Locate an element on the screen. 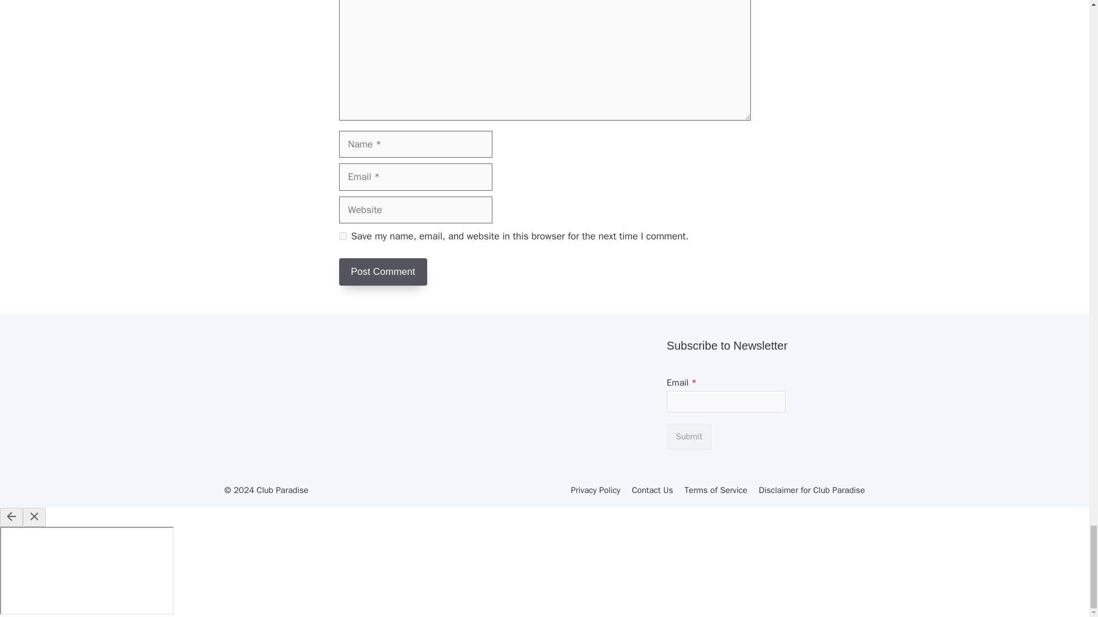  Post Comment is located at coordinates (382, 272).